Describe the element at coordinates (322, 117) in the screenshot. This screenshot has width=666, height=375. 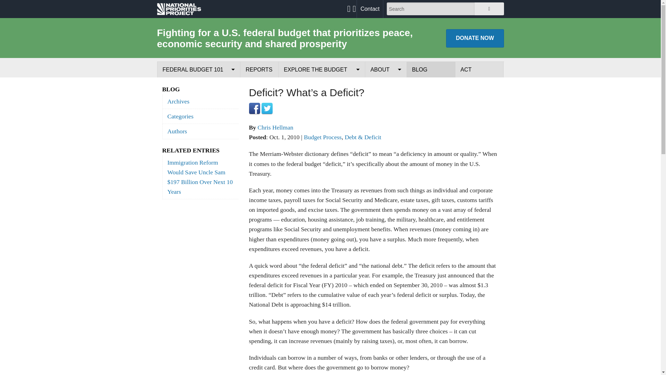
I see `Cost of National Security` at that location.